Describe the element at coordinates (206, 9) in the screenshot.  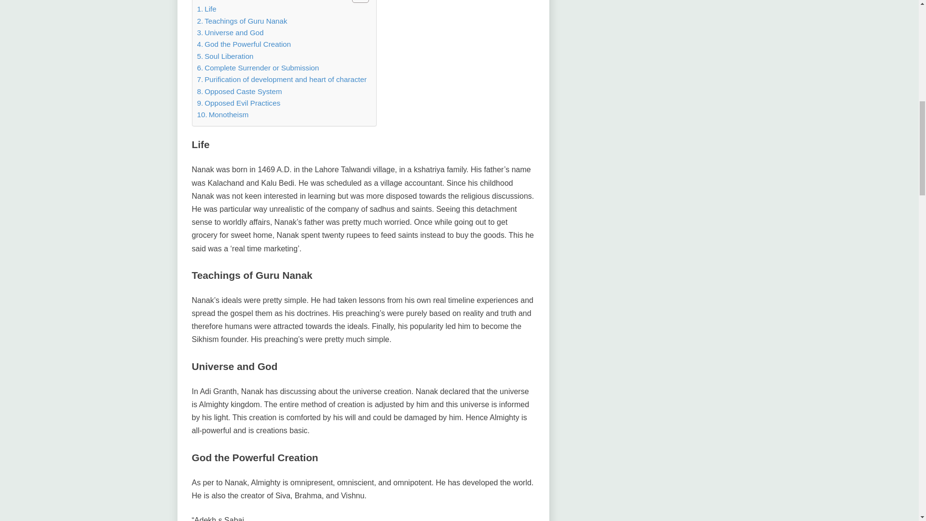
I see `Life` at that location.